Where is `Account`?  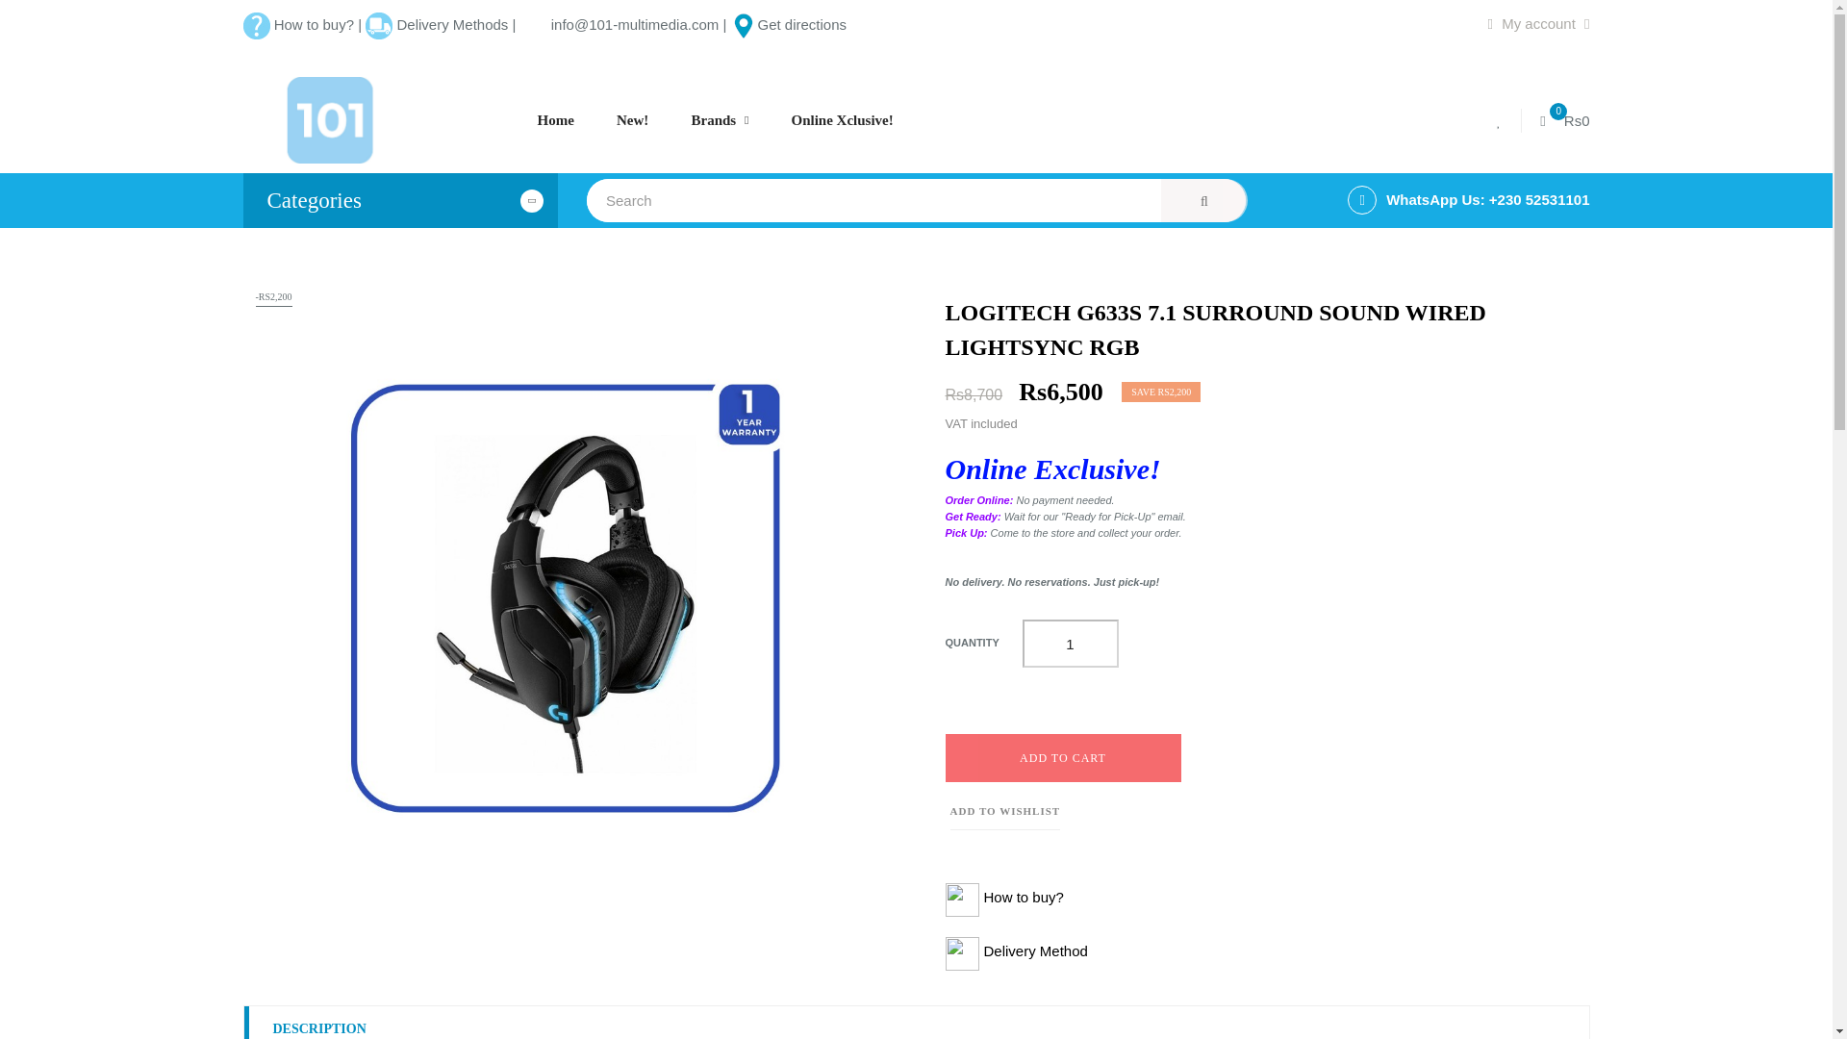 Account is located at coordinates (1537, 23).